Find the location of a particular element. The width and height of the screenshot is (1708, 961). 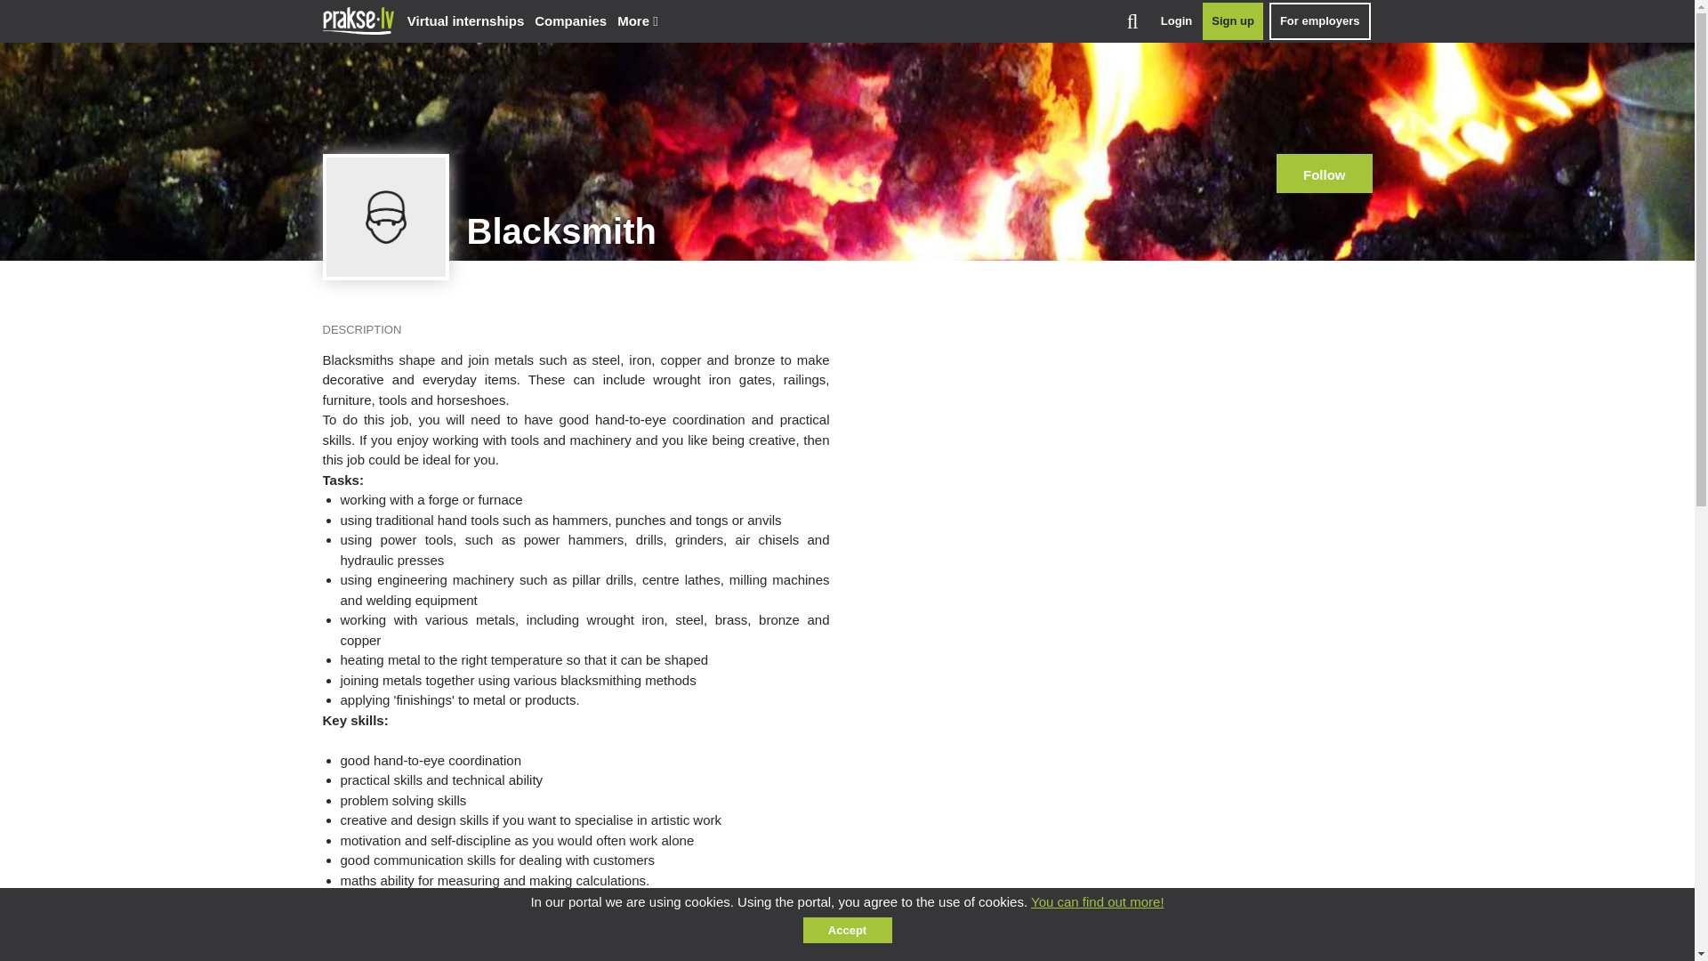

Sign up is located at coordinates (1233, 21).